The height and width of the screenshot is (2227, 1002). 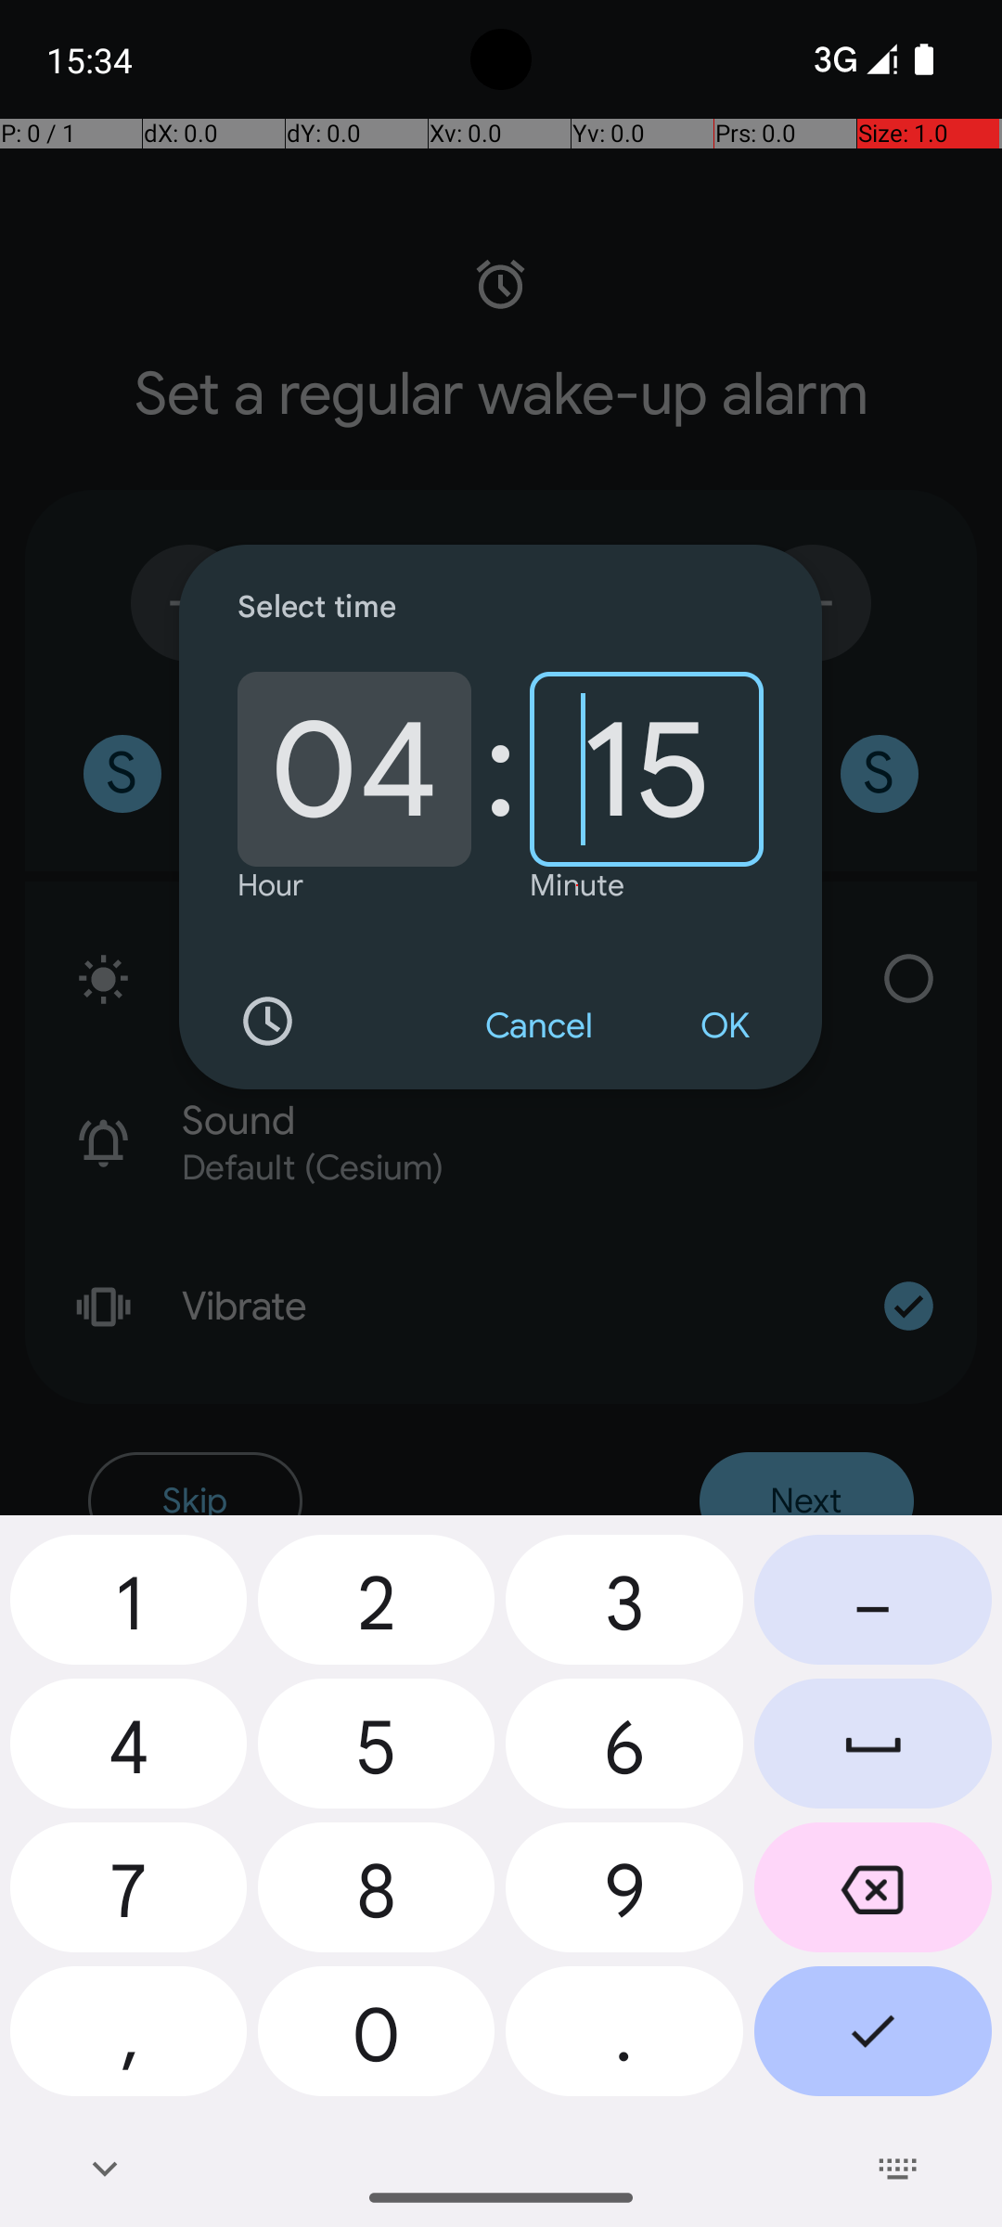 What do you see at coordinates (873, 1607) in the screenshot?
I see `Dash` at bounding box center [873, 1607].